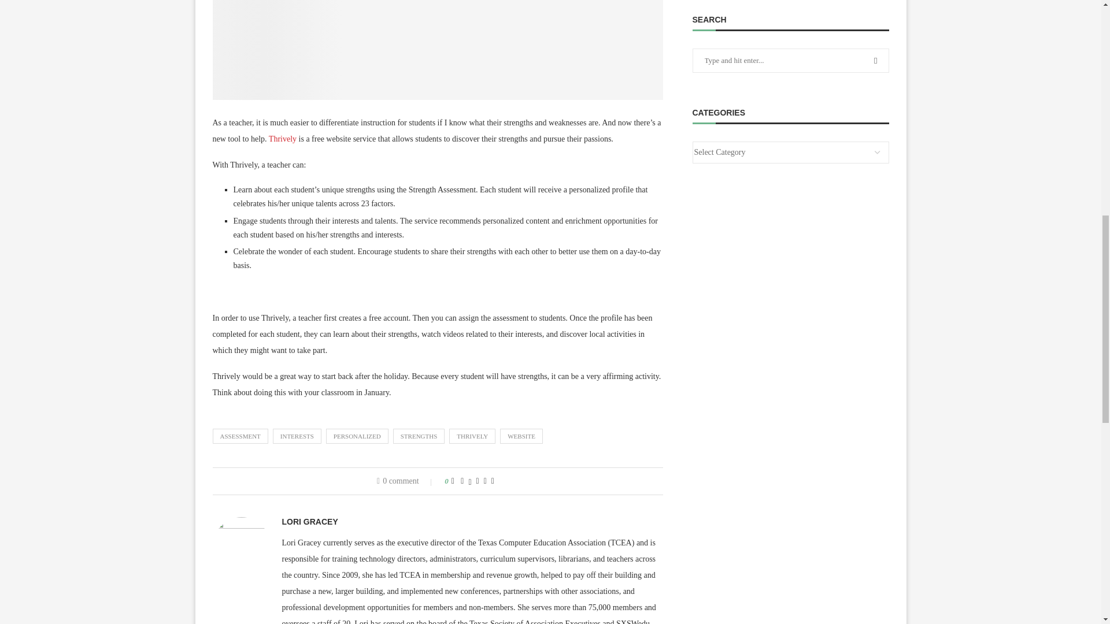  What do you see at coordinates (438, 50) in the screenshot?
I see `Thrively` at bounding box center [438, 50].